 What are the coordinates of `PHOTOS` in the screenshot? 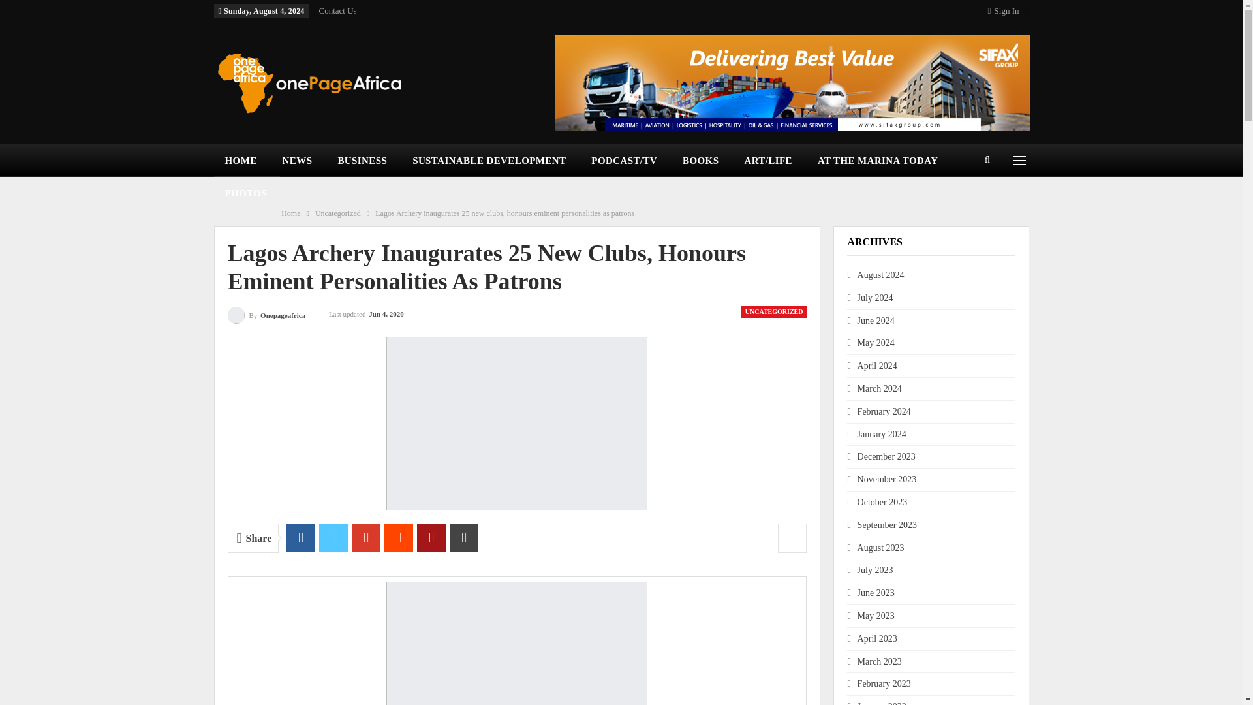 It's located at (247, 193).